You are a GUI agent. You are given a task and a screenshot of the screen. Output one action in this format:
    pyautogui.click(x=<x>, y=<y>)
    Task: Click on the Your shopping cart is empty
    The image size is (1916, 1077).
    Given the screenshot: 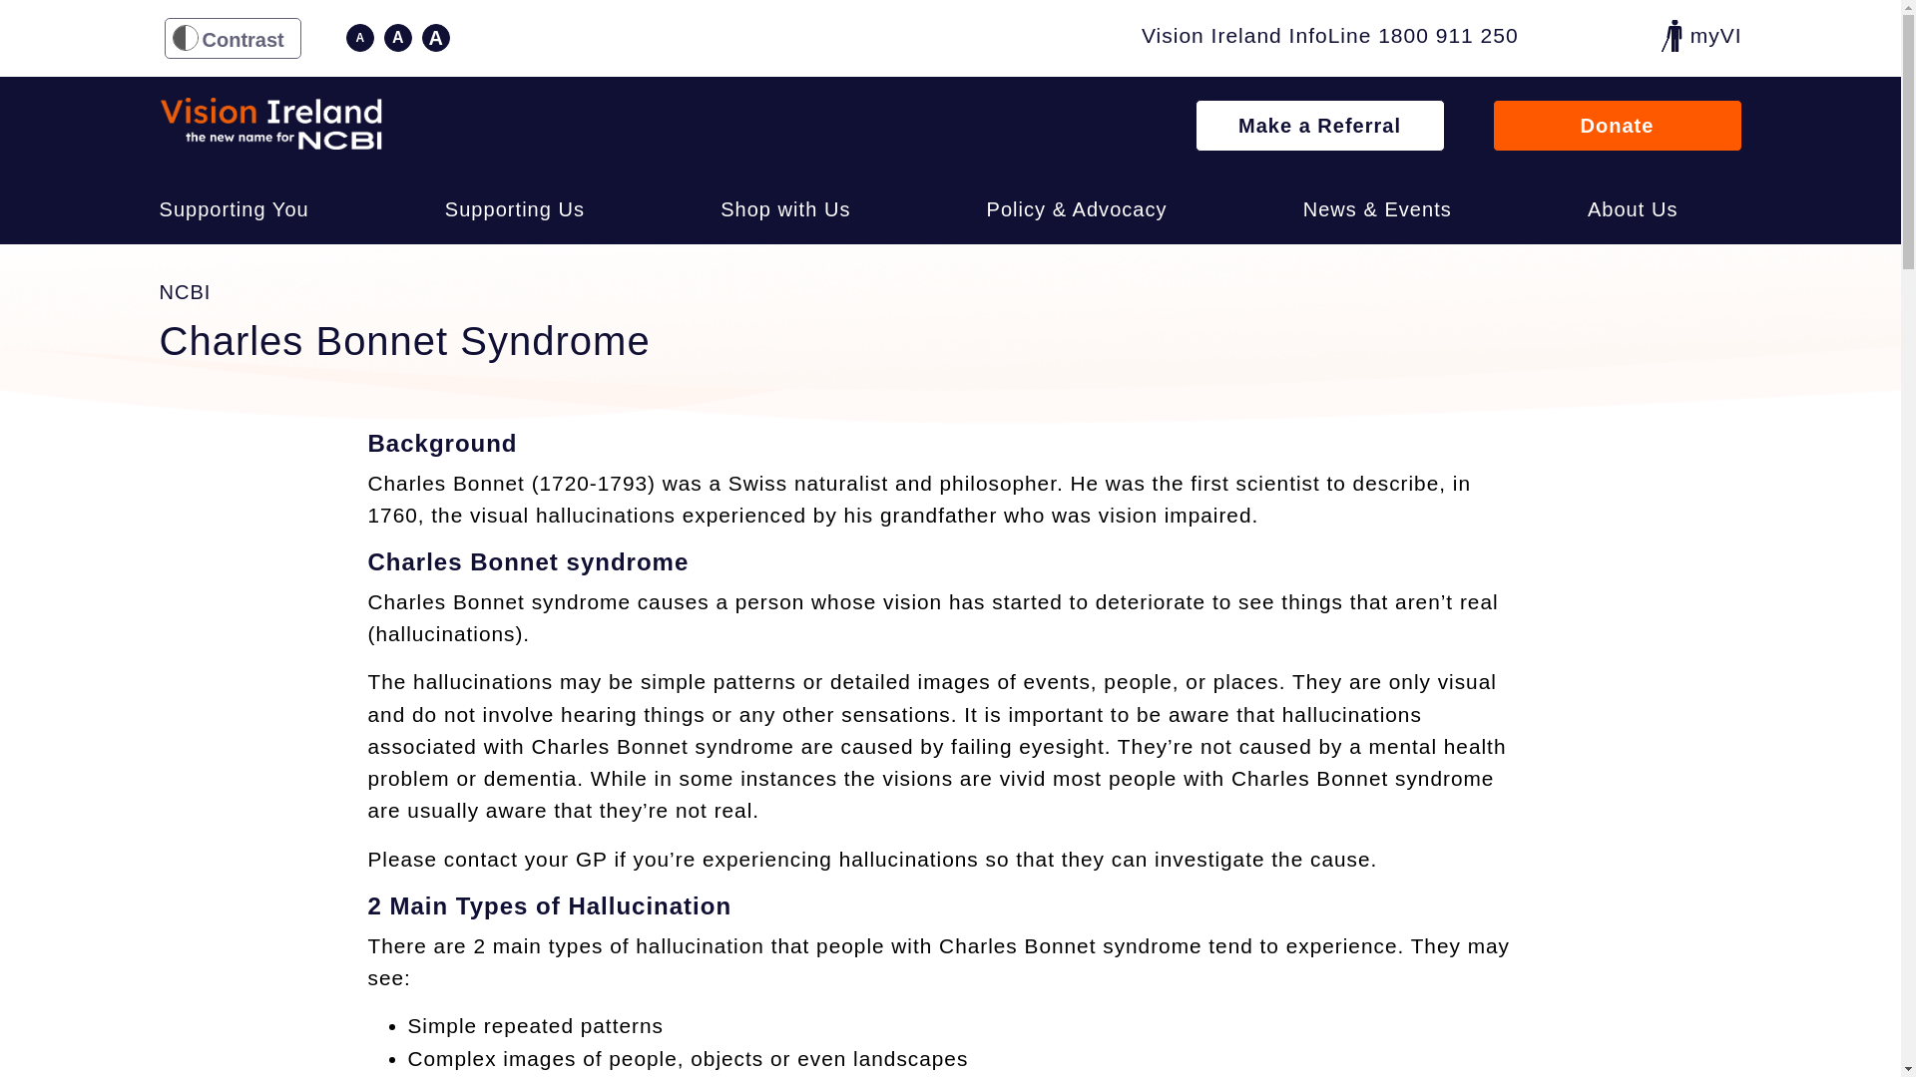 What is the action you would take?
    pyautogui.click(x=1620, y=37)
    